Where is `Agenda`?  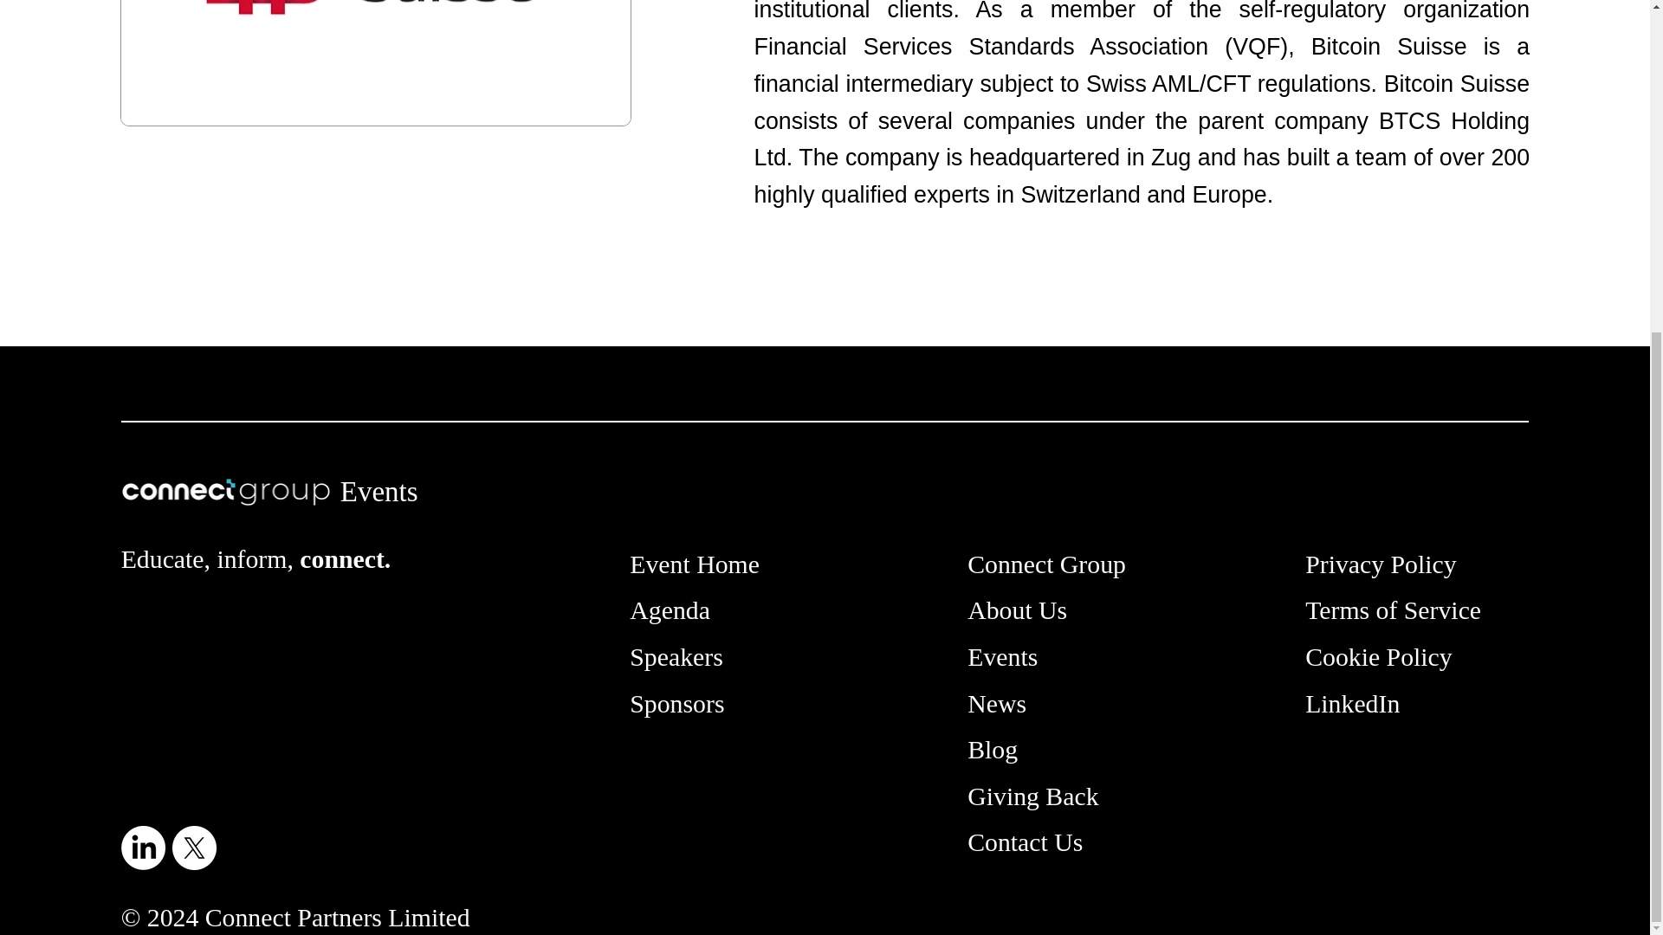
Agenda is located at coordinates (670, 609).